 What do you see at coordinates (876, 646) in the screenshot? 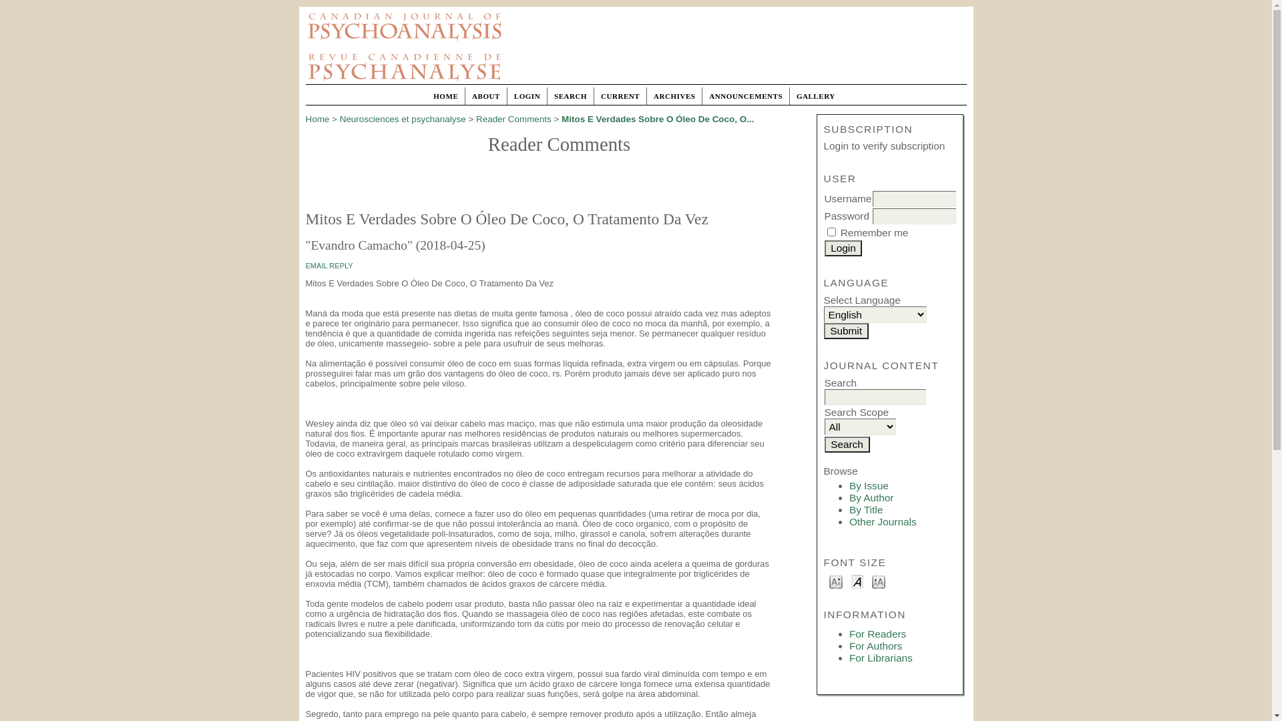
I see `For Authors` at bounding box center [876, 646].